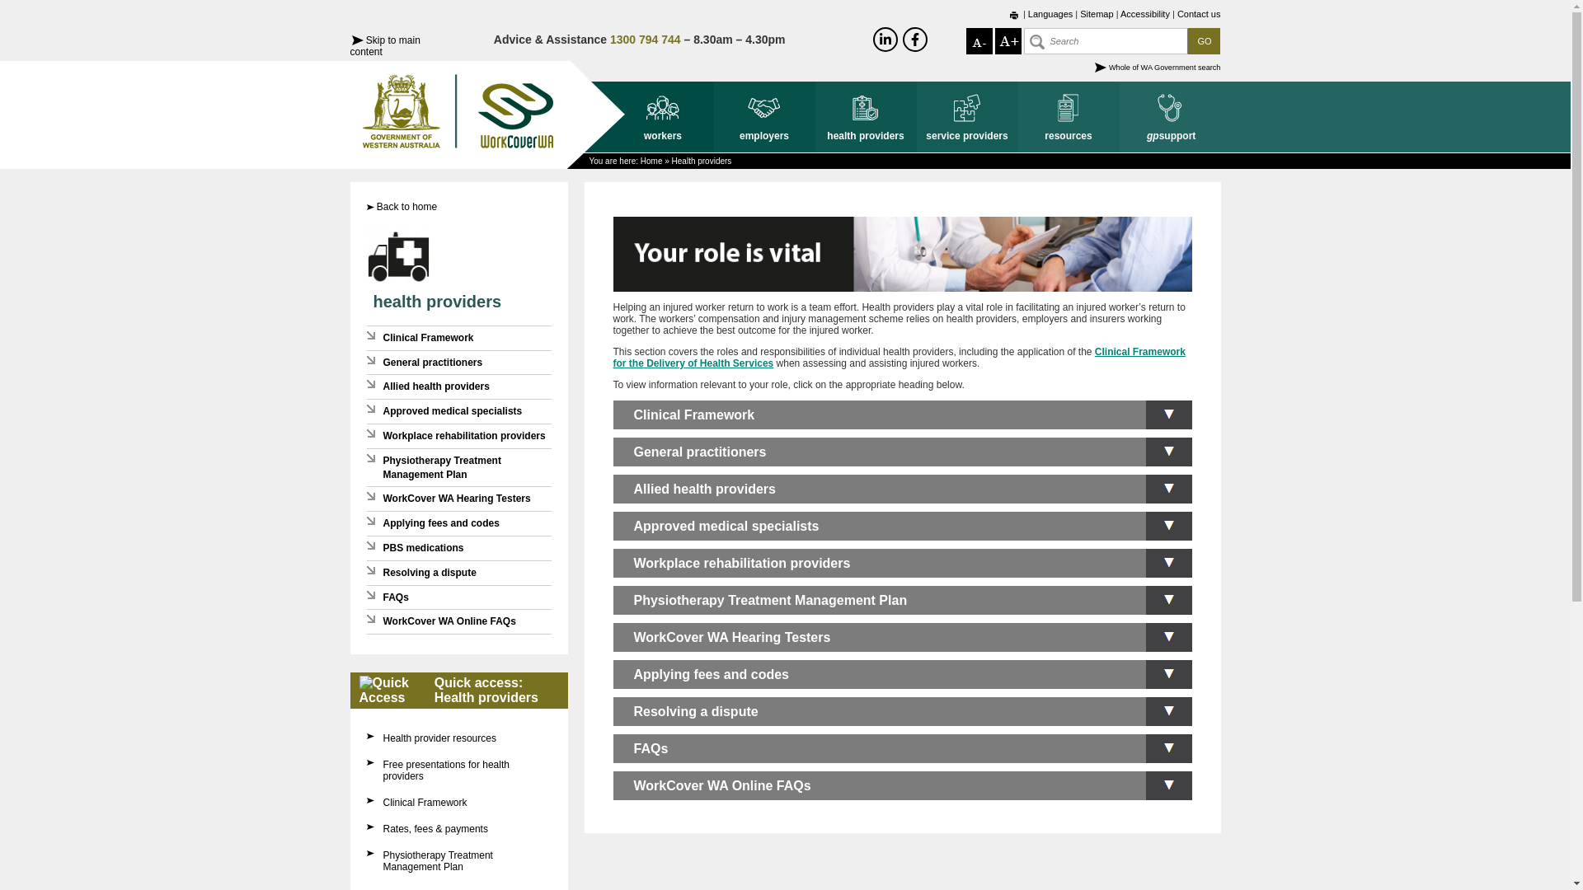  Describe the element at coordinates (384, 46) in the screenshot. I see `Skip to main content` at that location.